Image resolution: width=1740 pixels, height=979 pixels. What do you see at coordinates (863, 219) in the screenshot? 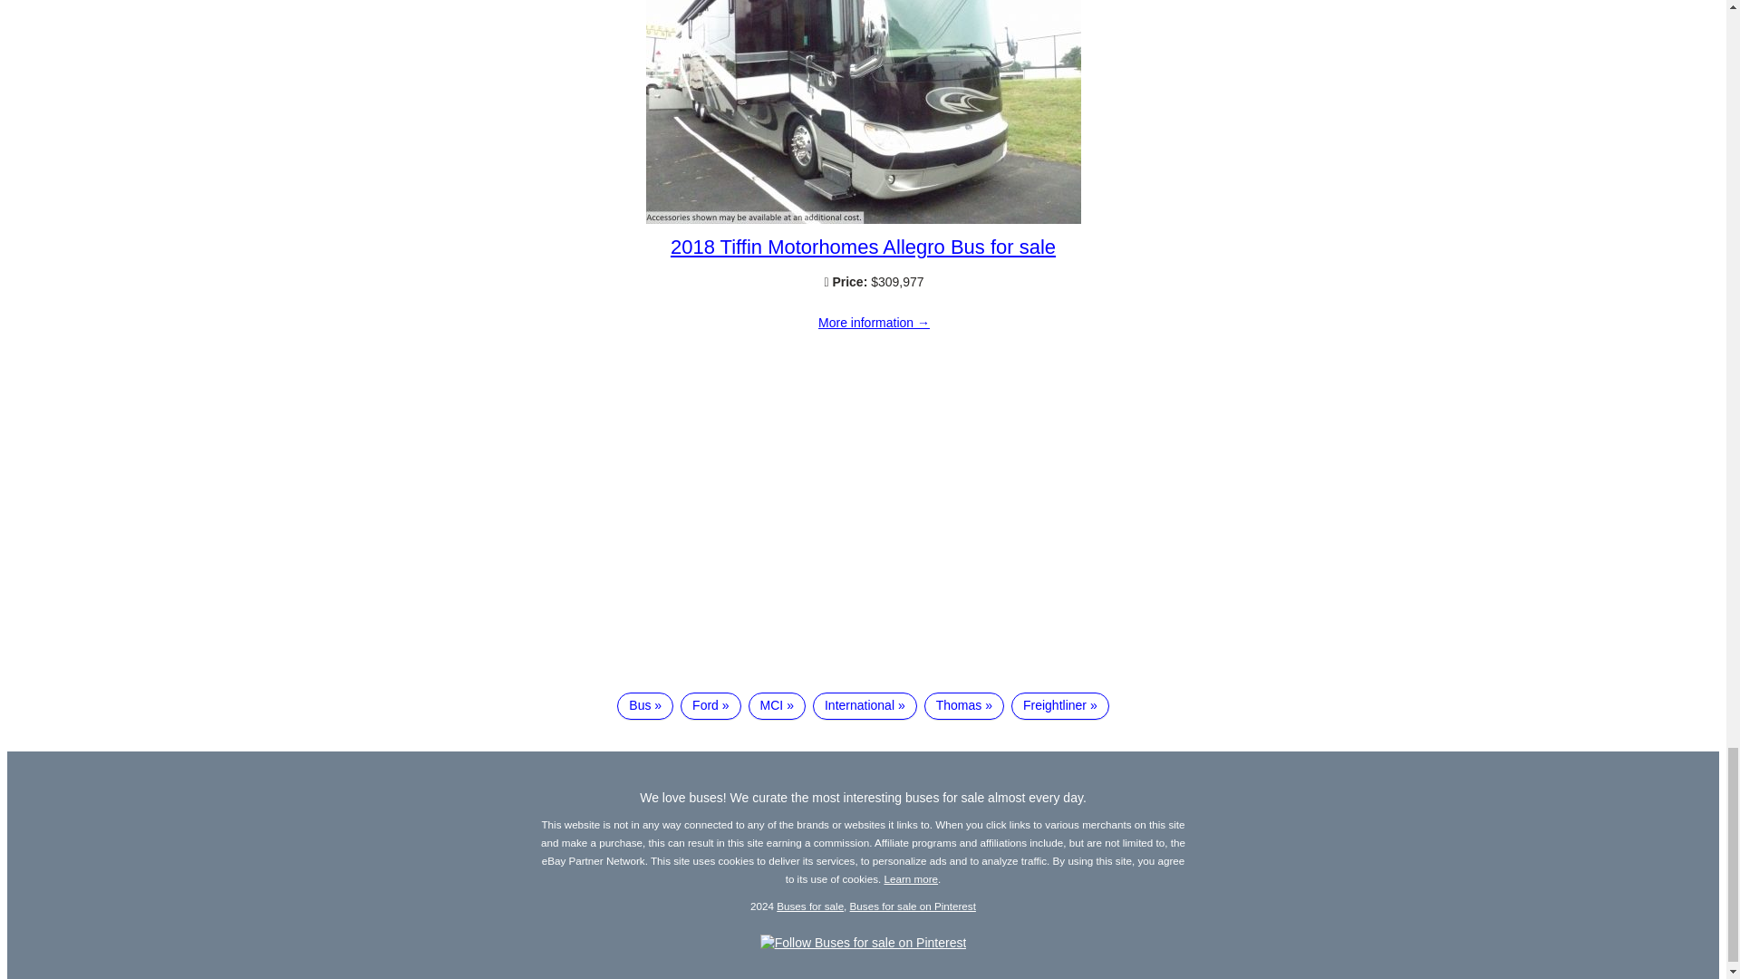
I see `2018 Tiffin Motorhomes Allegro Bus for sale` at bounding box center [863, 219].